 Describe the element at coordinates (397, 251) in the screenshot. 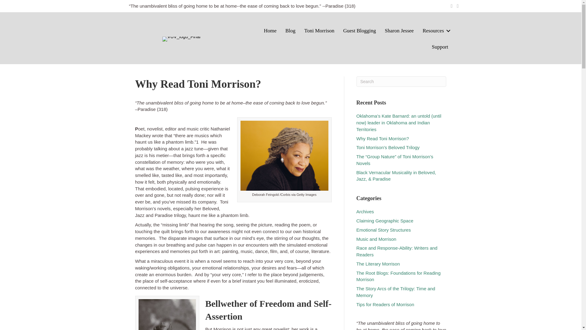

I see `Race and Response-Ability: Writers and Readers` at that location.